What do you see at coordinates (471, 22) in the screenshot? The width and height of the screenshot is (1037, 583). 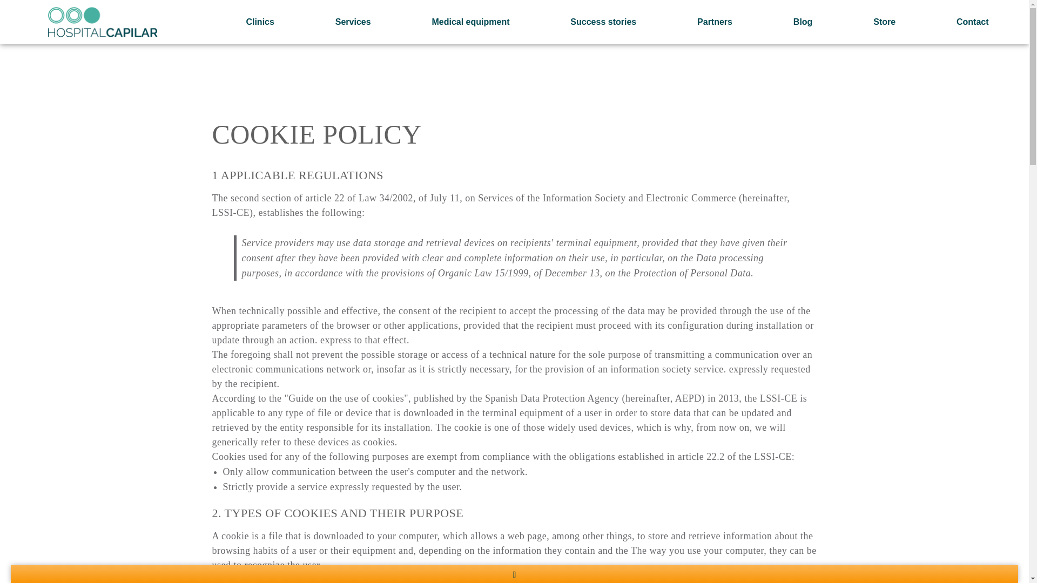 I see `Medical equipment` at bounding box center [471, 22].